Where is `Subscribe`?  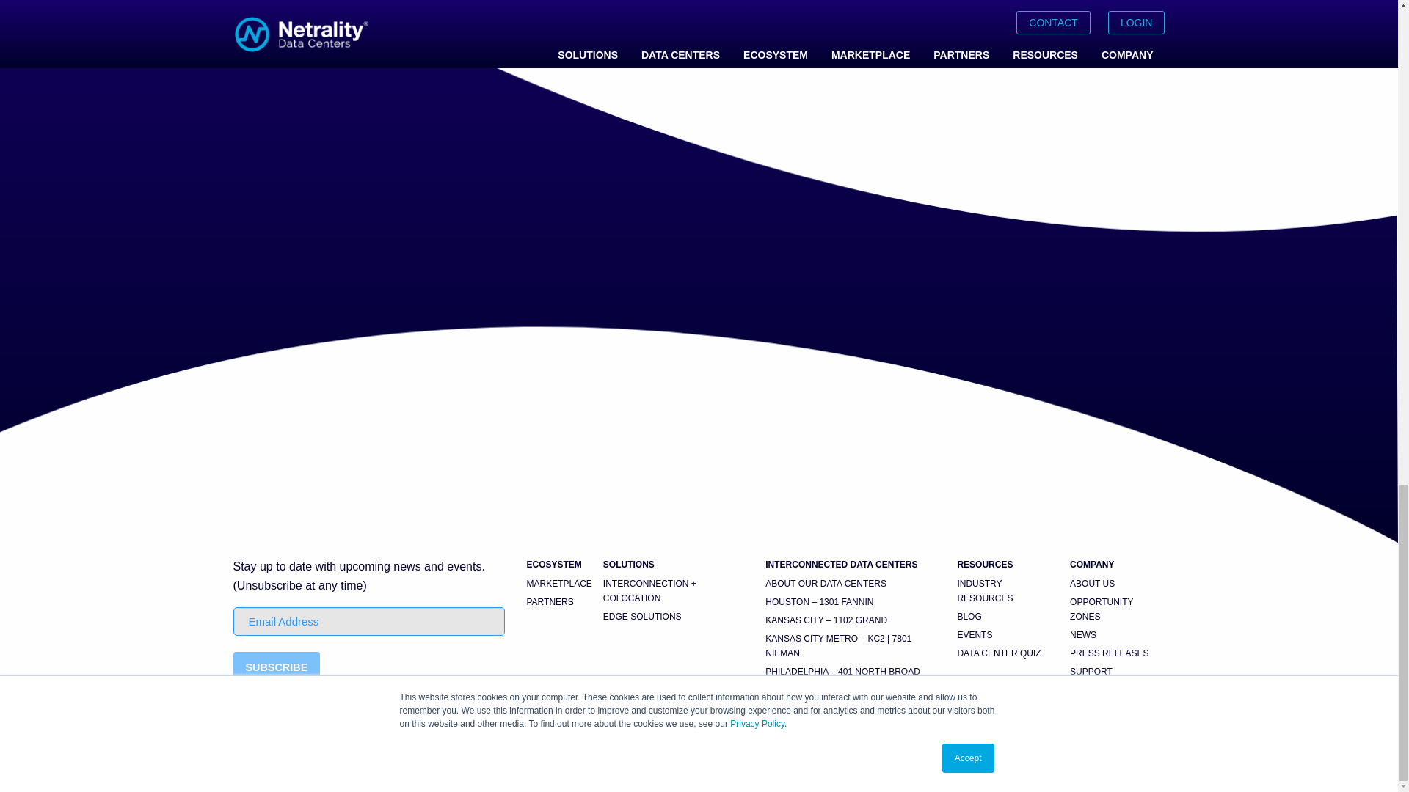
Subscribe is located at coordinates (277, 667).